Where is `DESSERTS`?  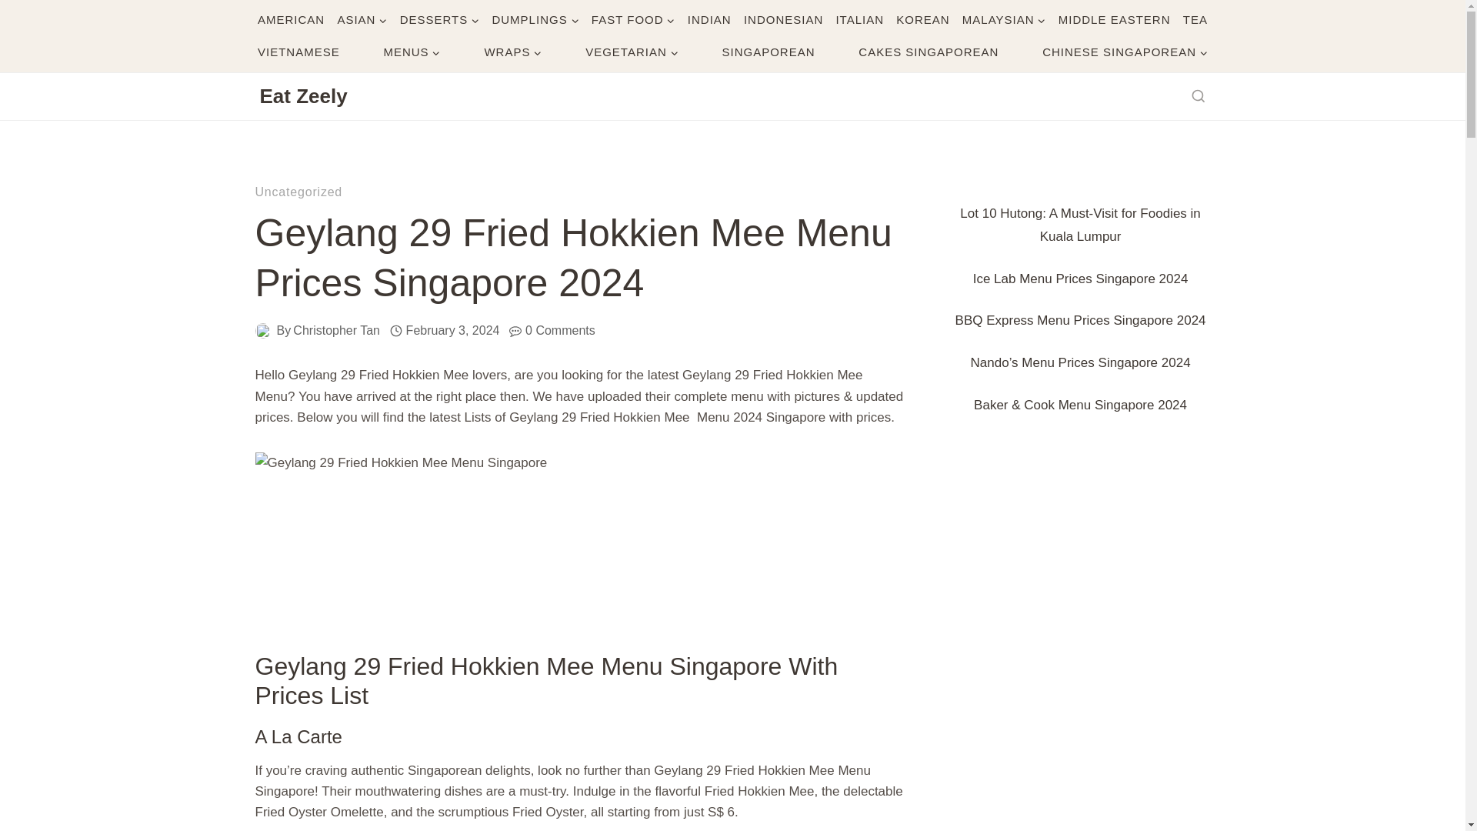
DESSERTS is located at coordinates (440, 20).